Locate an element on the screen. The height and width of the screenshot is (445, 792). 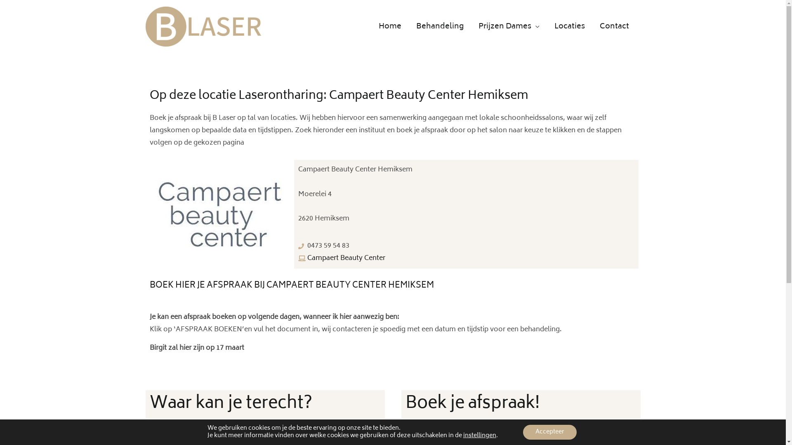
Home is located at coordinates (390, 26).